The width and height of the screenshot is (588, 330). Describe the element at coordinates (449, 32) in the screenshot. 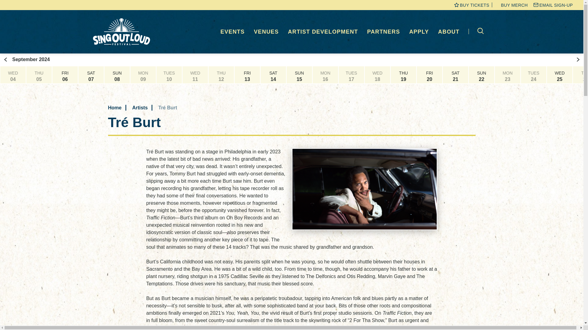

I see `ABOUT` at that location.